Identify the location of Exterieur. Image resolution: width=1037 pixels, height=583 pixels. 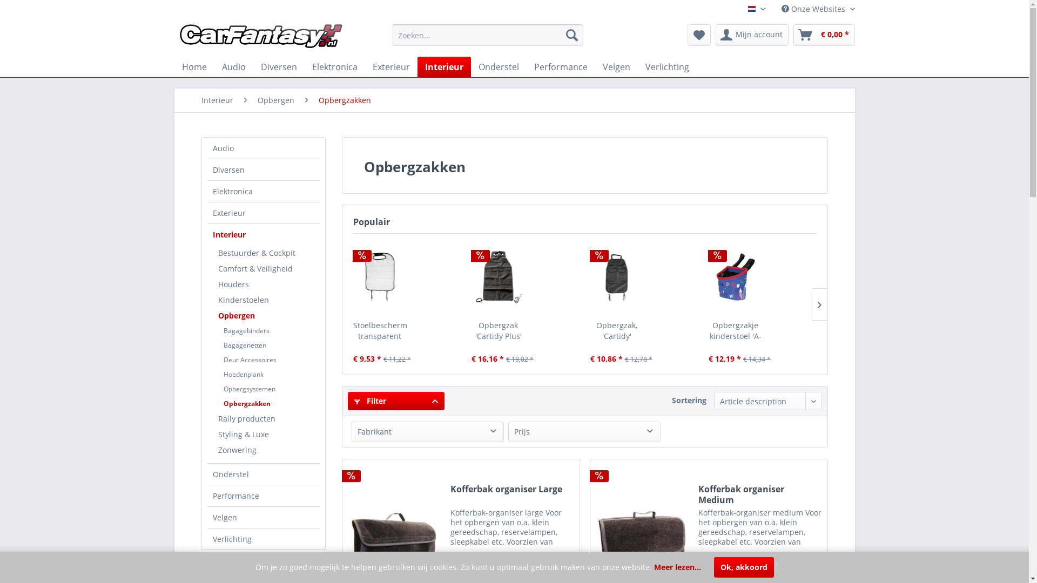
(391, 67).